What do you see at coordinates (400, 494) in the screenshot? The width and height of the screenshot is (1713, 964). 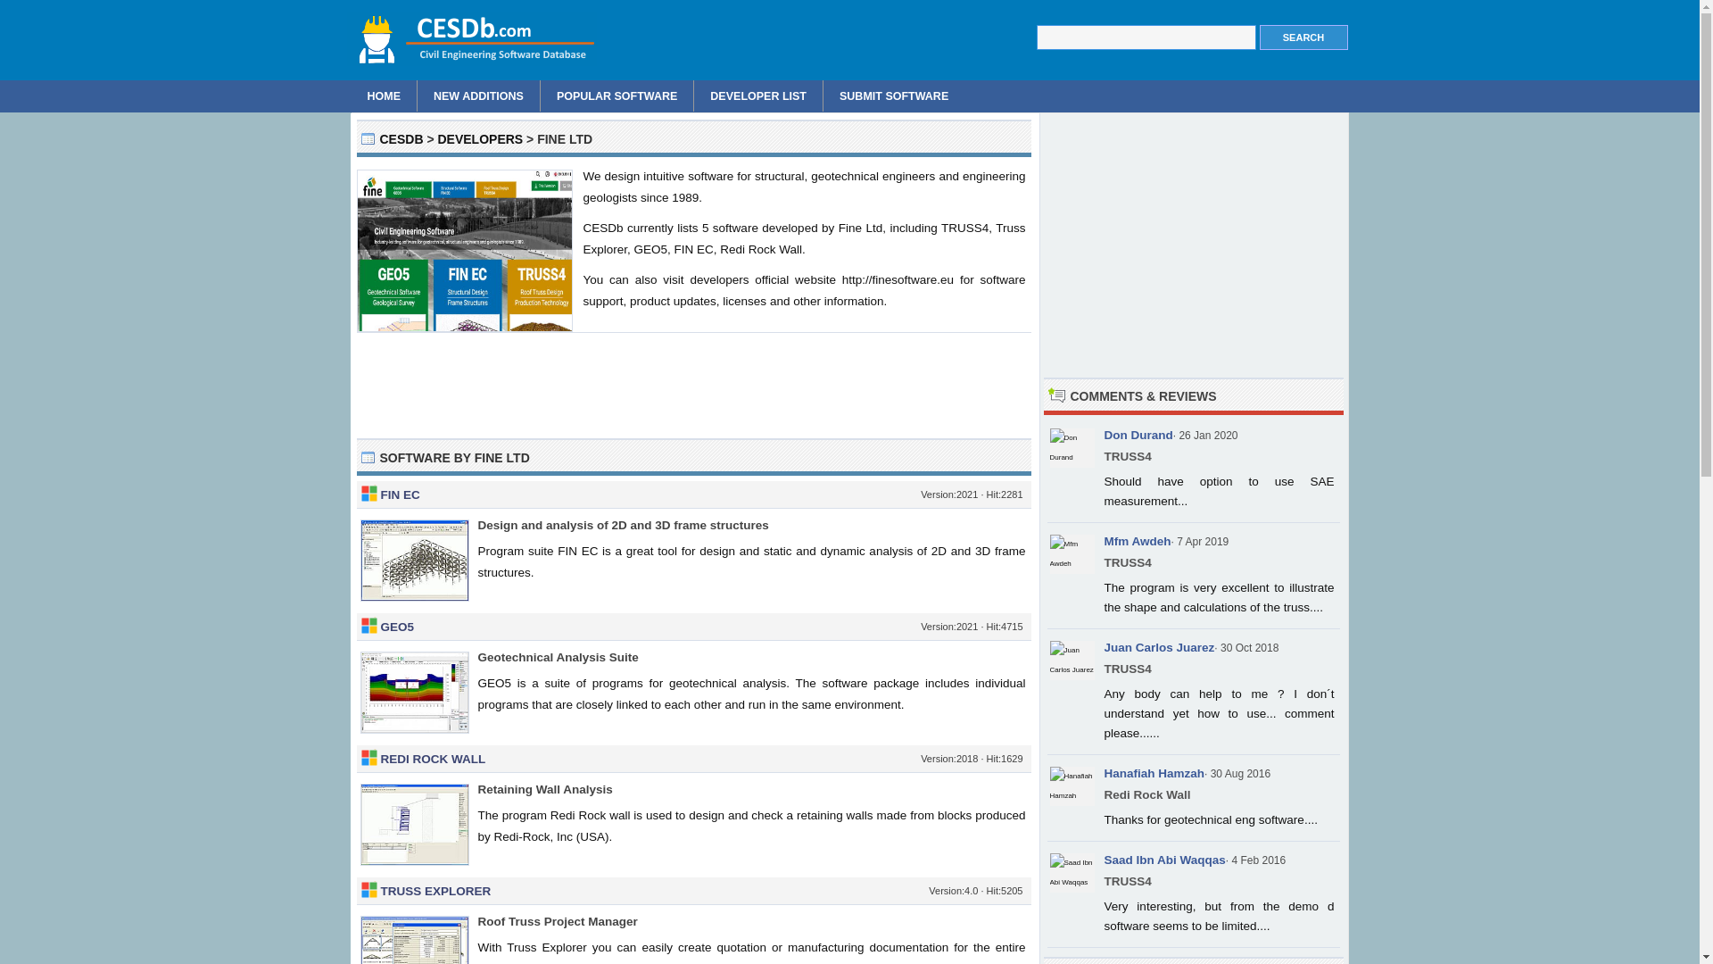 I see `FIN EC` at bounding box center [400, 494].